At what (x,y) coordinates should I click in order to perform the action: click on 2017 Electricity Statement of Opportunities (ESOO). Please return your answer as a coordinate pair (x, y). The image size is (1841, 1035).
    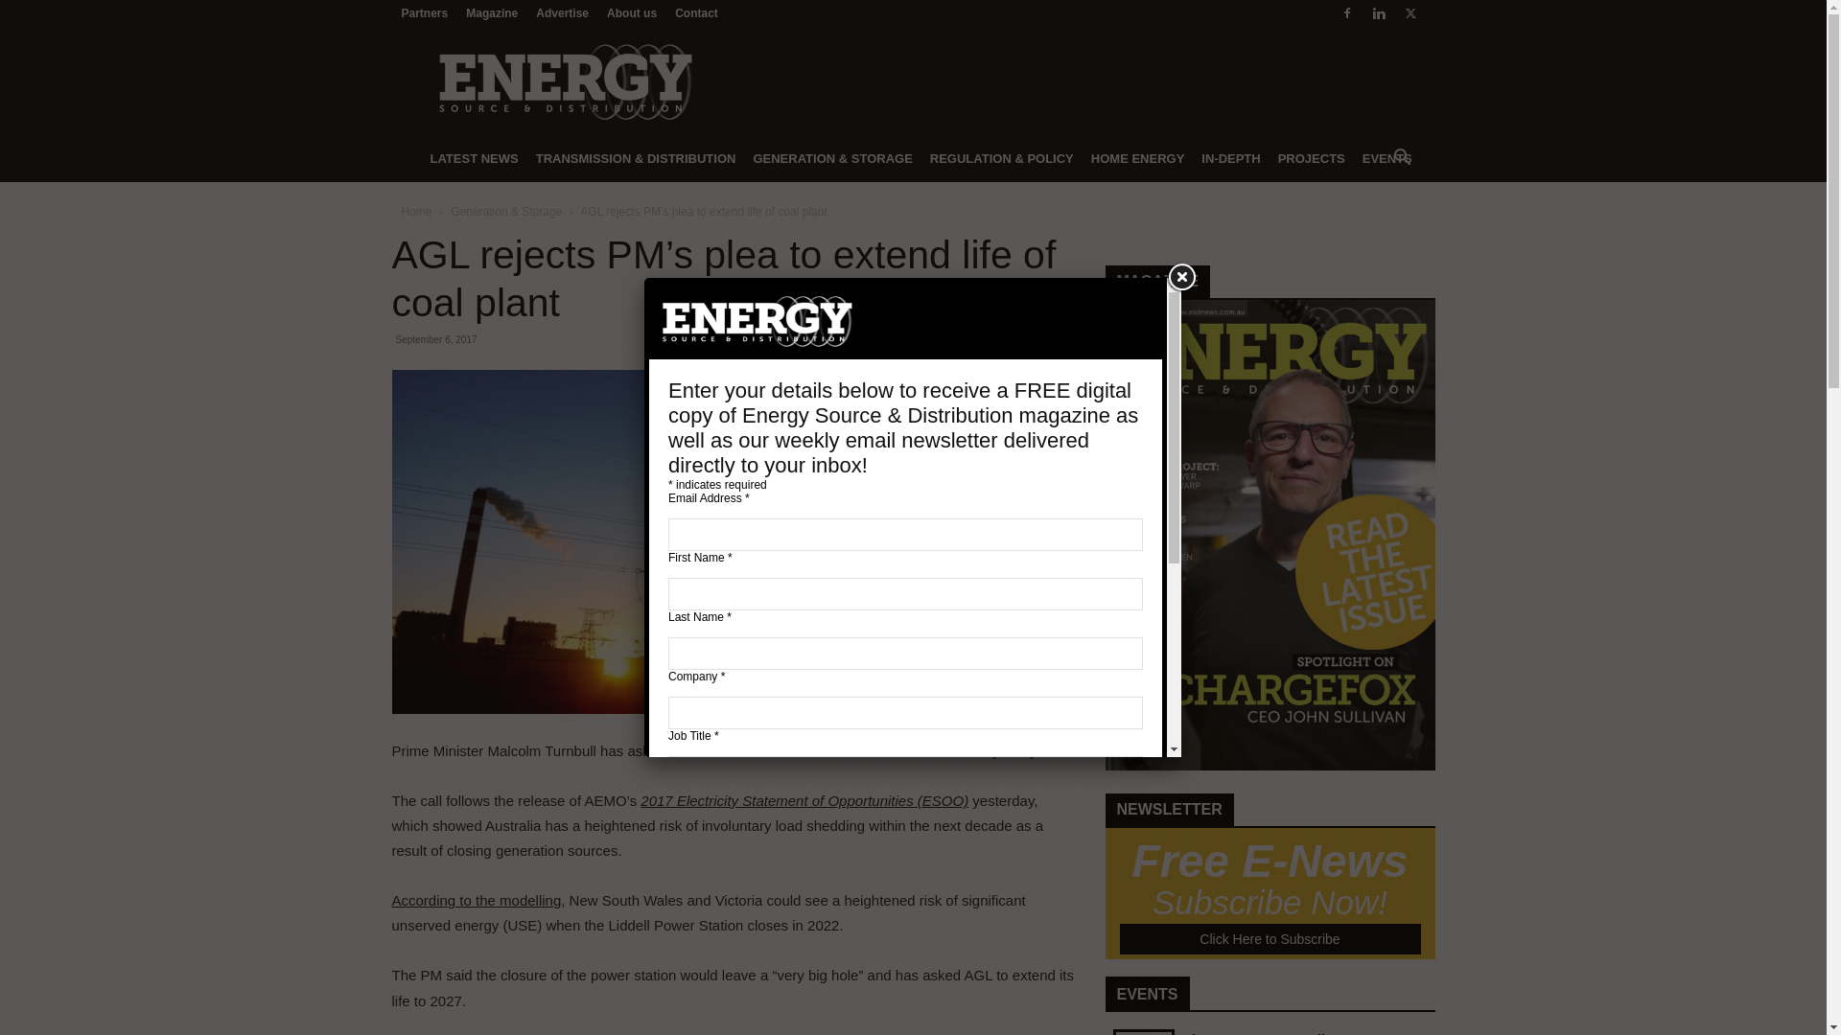
    Looking at the image, I should click on (804, 801).